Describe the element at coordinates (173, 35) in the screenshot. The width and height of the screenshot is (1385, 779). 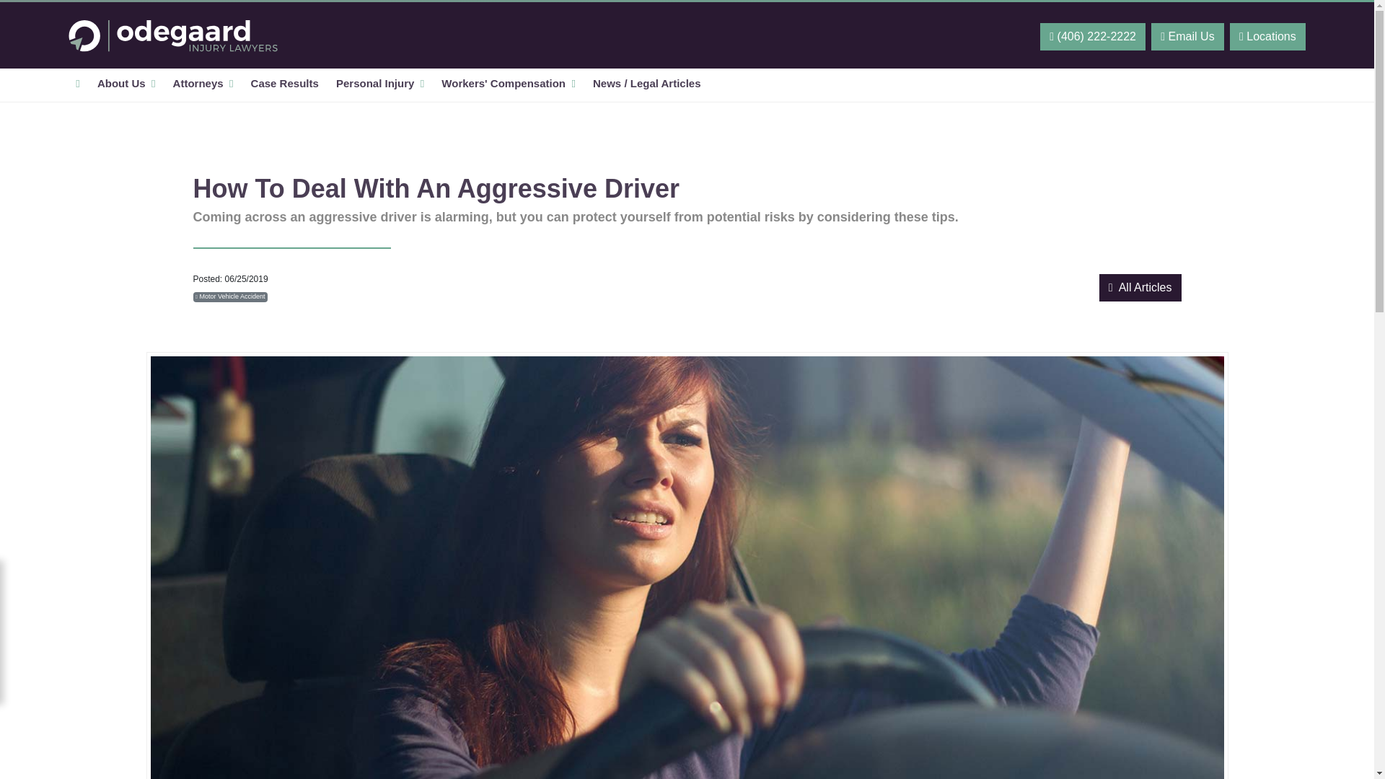
I see `How to Deal with an Aggressive Driver` at that location.